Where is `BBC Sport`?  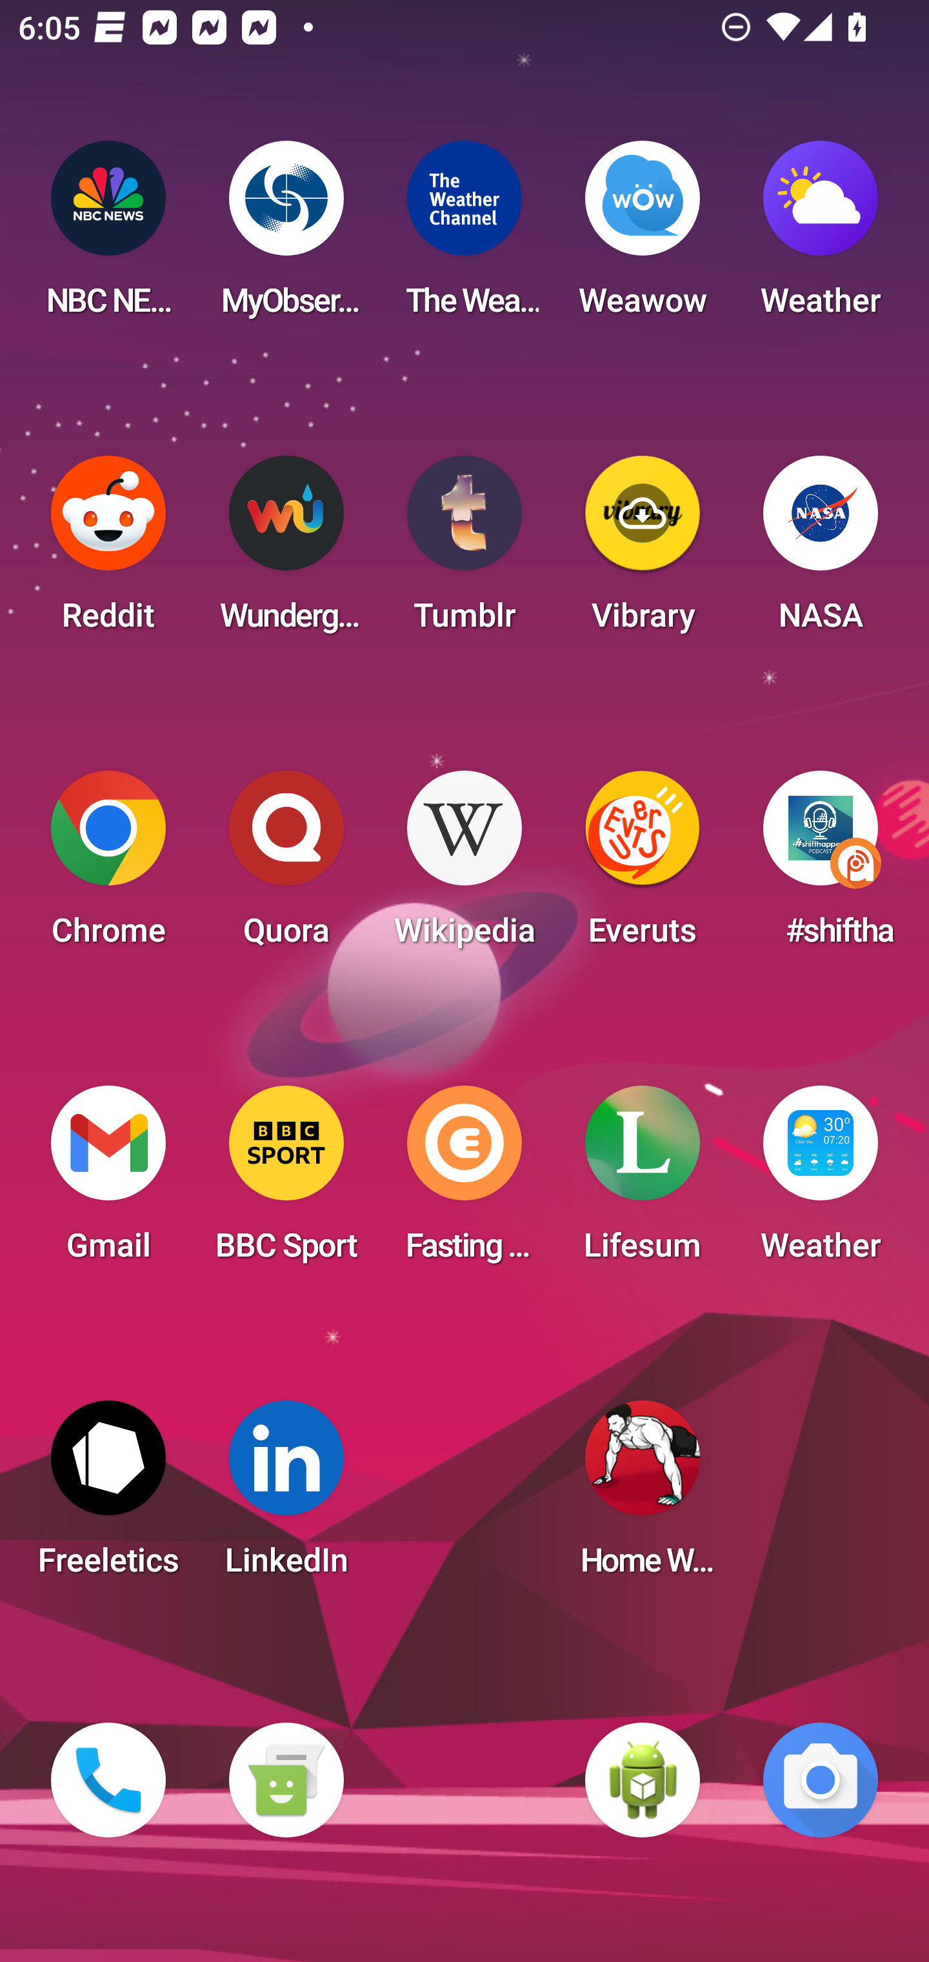
BBC Sport is located at coordinates (286, 1181).